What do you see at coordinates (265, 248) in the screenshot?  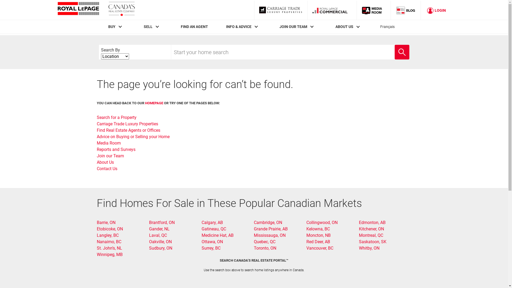 I see `Toronto, ON` at bounding box center [265, 248].